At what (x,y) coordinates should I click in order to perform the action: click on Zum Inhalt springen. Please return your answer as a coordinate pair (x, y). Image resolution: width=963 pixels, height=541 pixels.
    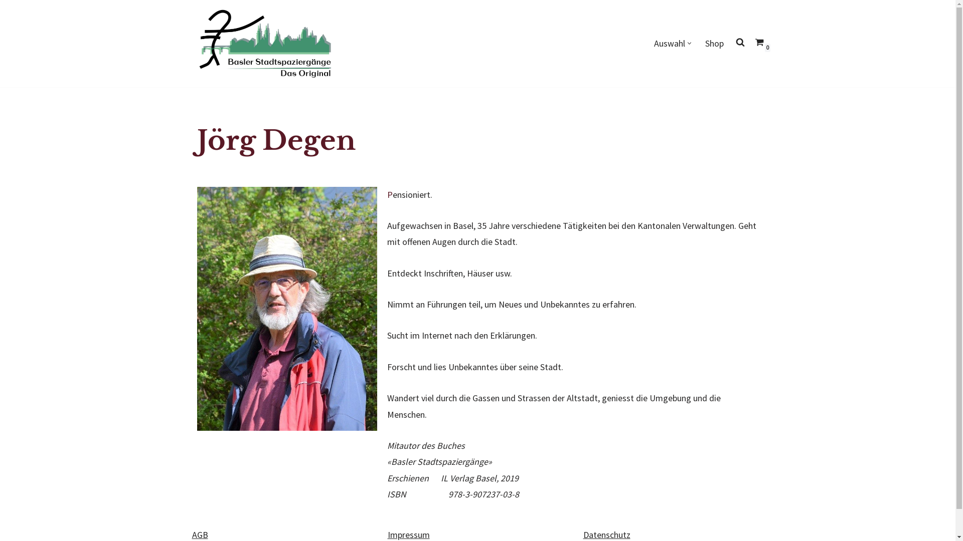
    Looking at the image, I should click on (8, 21).